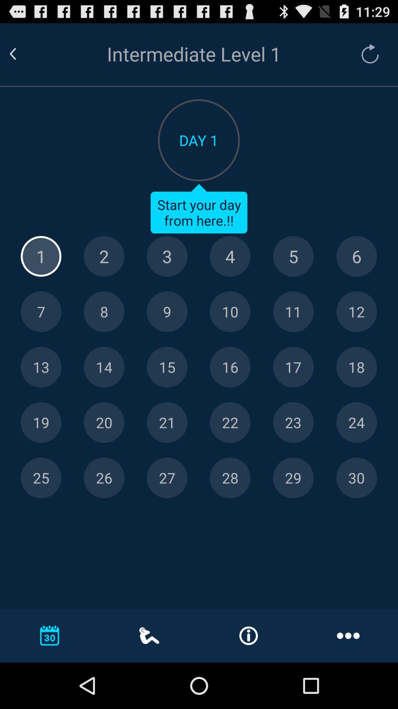 The height and width of the screenshot is (709, 398). What do you see at coordinates (104, 367) in the screenshot?
I see `open 14th level` at bounding box center [104, 367].